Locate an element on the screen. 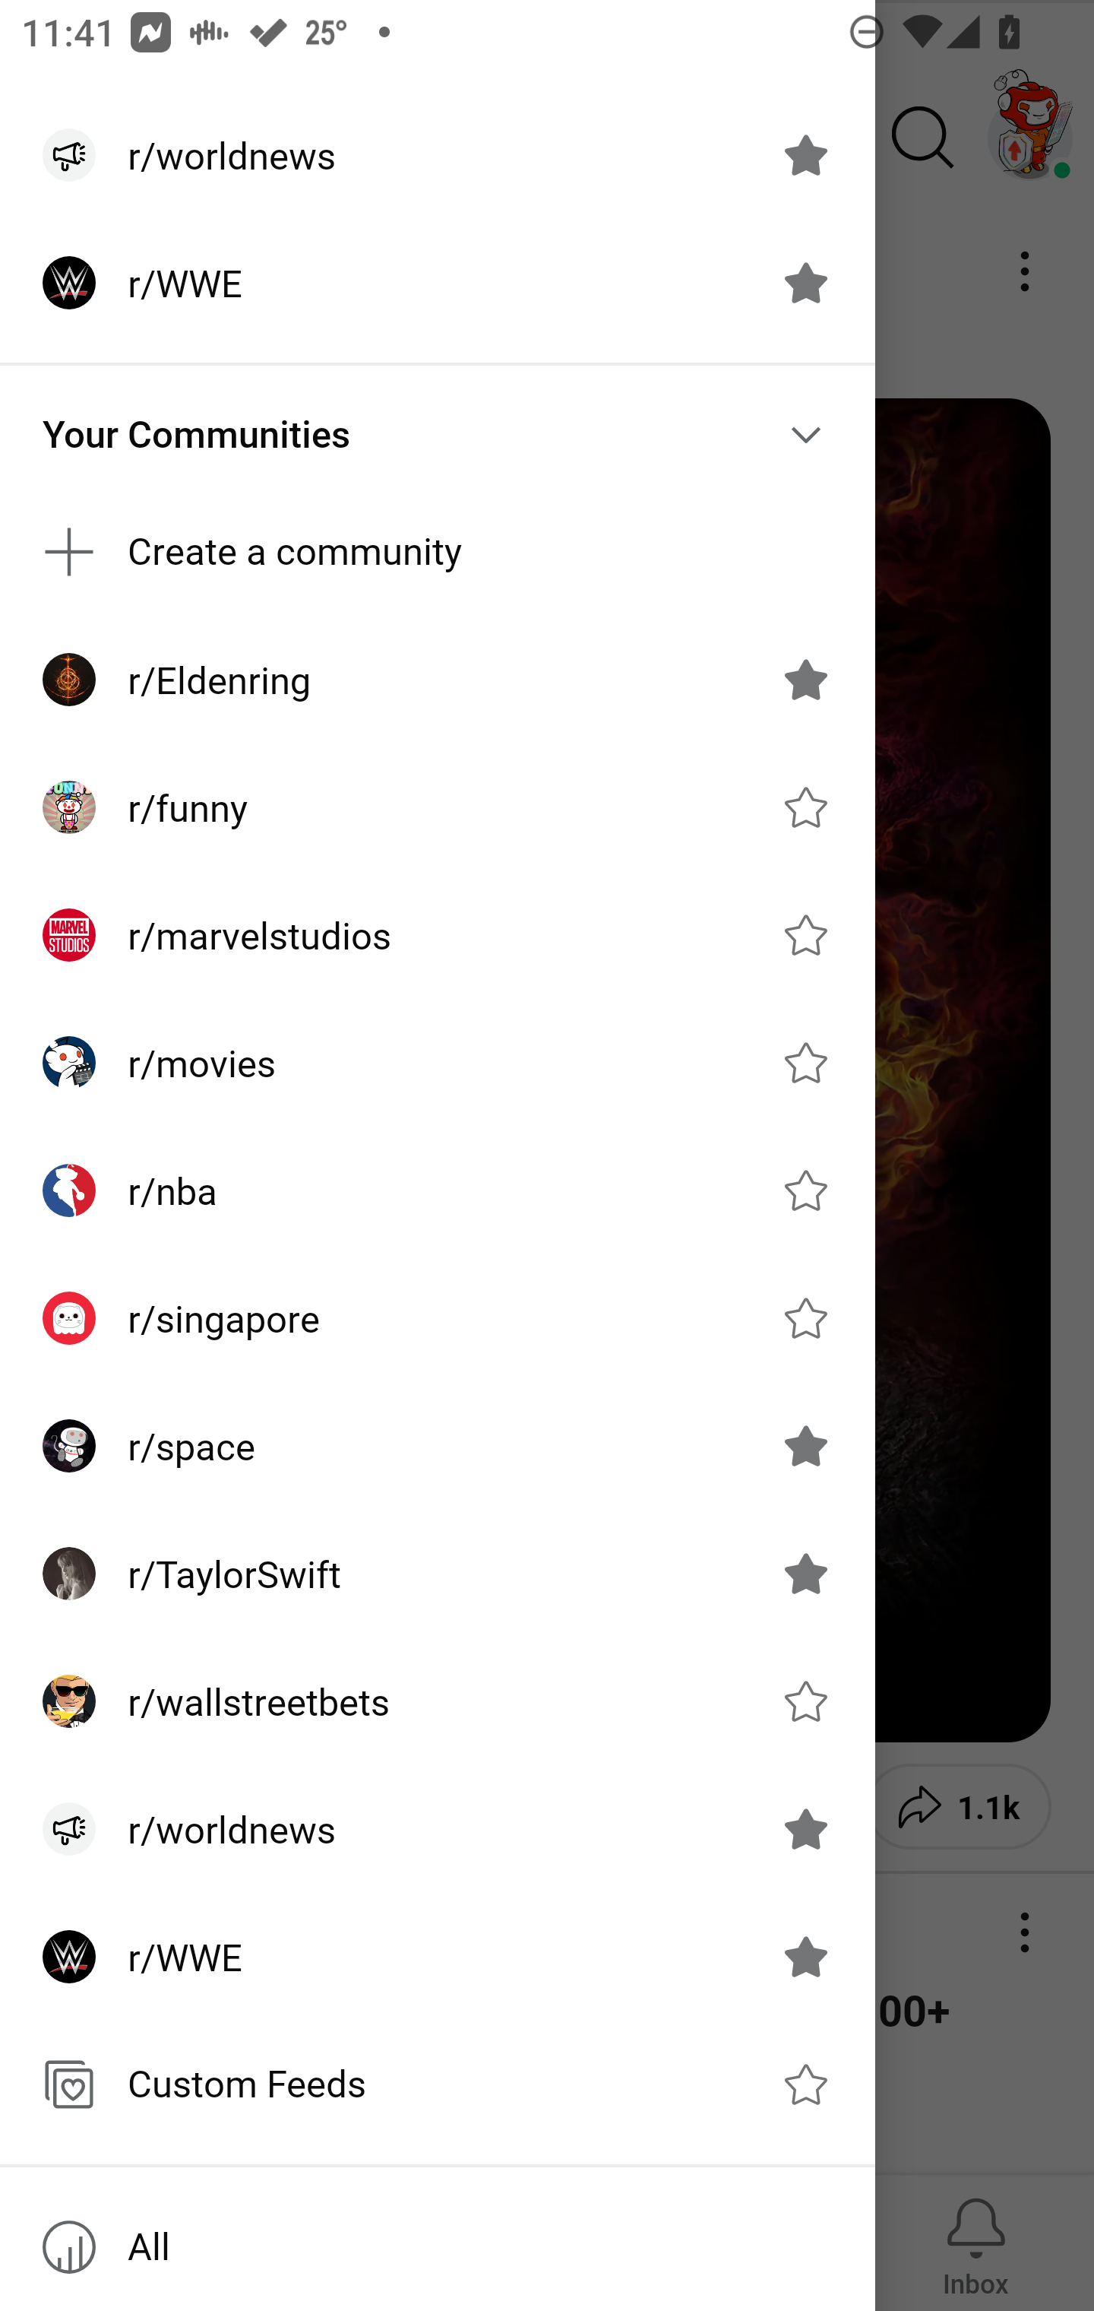 This screenshot has height=2311, width=1094. All is located at coordinates (438, 2247).